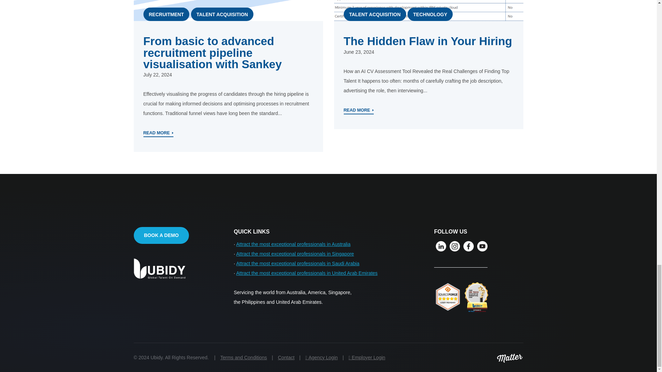 Image resolution: width=662 pixels, height=372 pixels. Describe the element at coordinates (222, 14) in the screenshot. I see `TALENT ACQUISITION` at that location.